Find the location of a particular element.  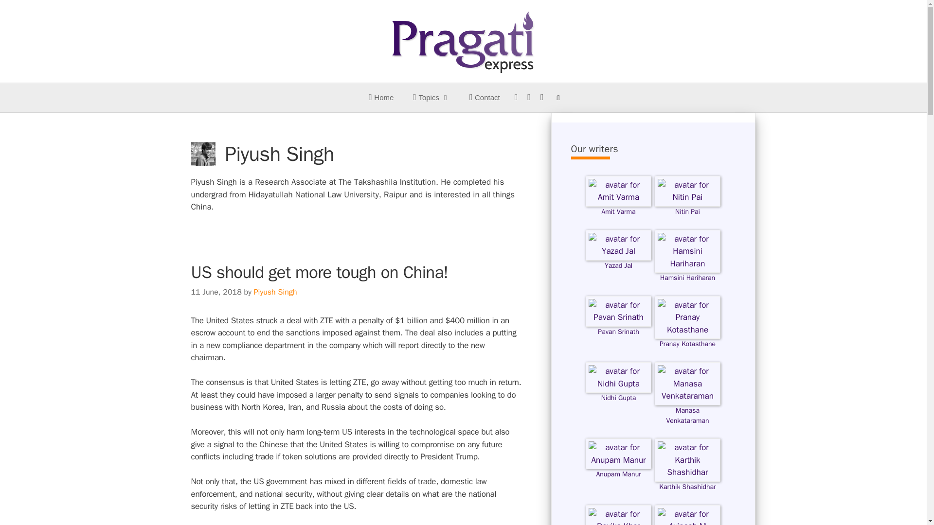

Pranay Kotasthane is located at coordinates (687, 337).